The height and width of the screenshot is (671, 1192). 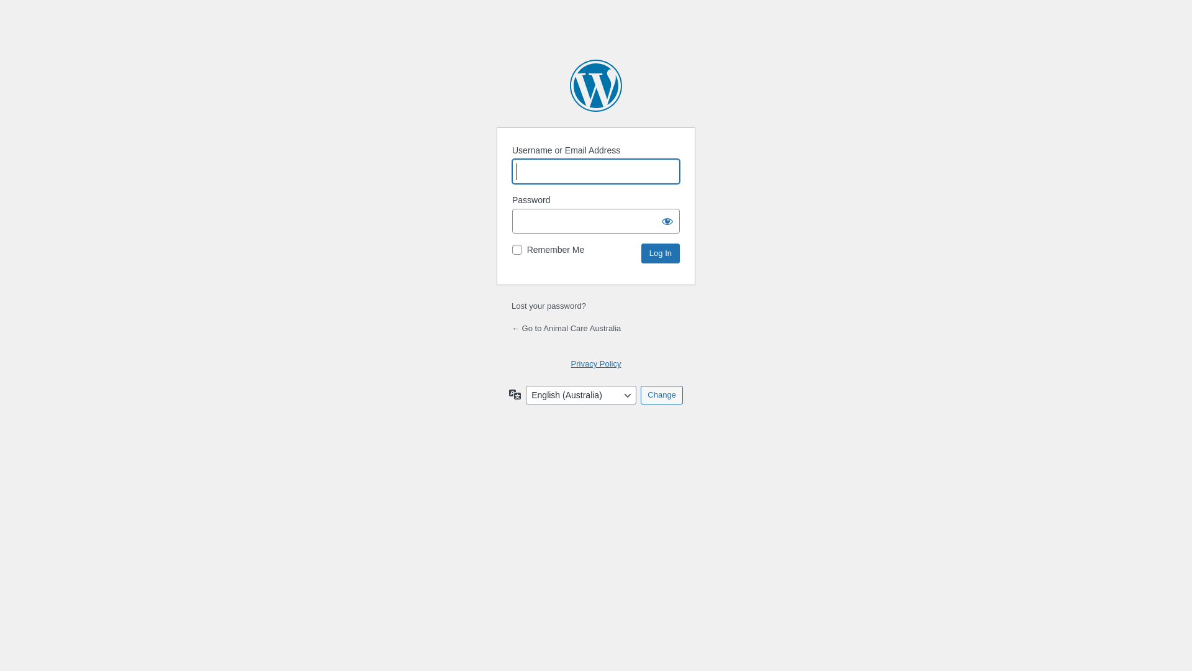 What do you see at coordinates (596, 86) in the screenshot?
I see `Powered by WordPress` at bounding box center [596, 86].